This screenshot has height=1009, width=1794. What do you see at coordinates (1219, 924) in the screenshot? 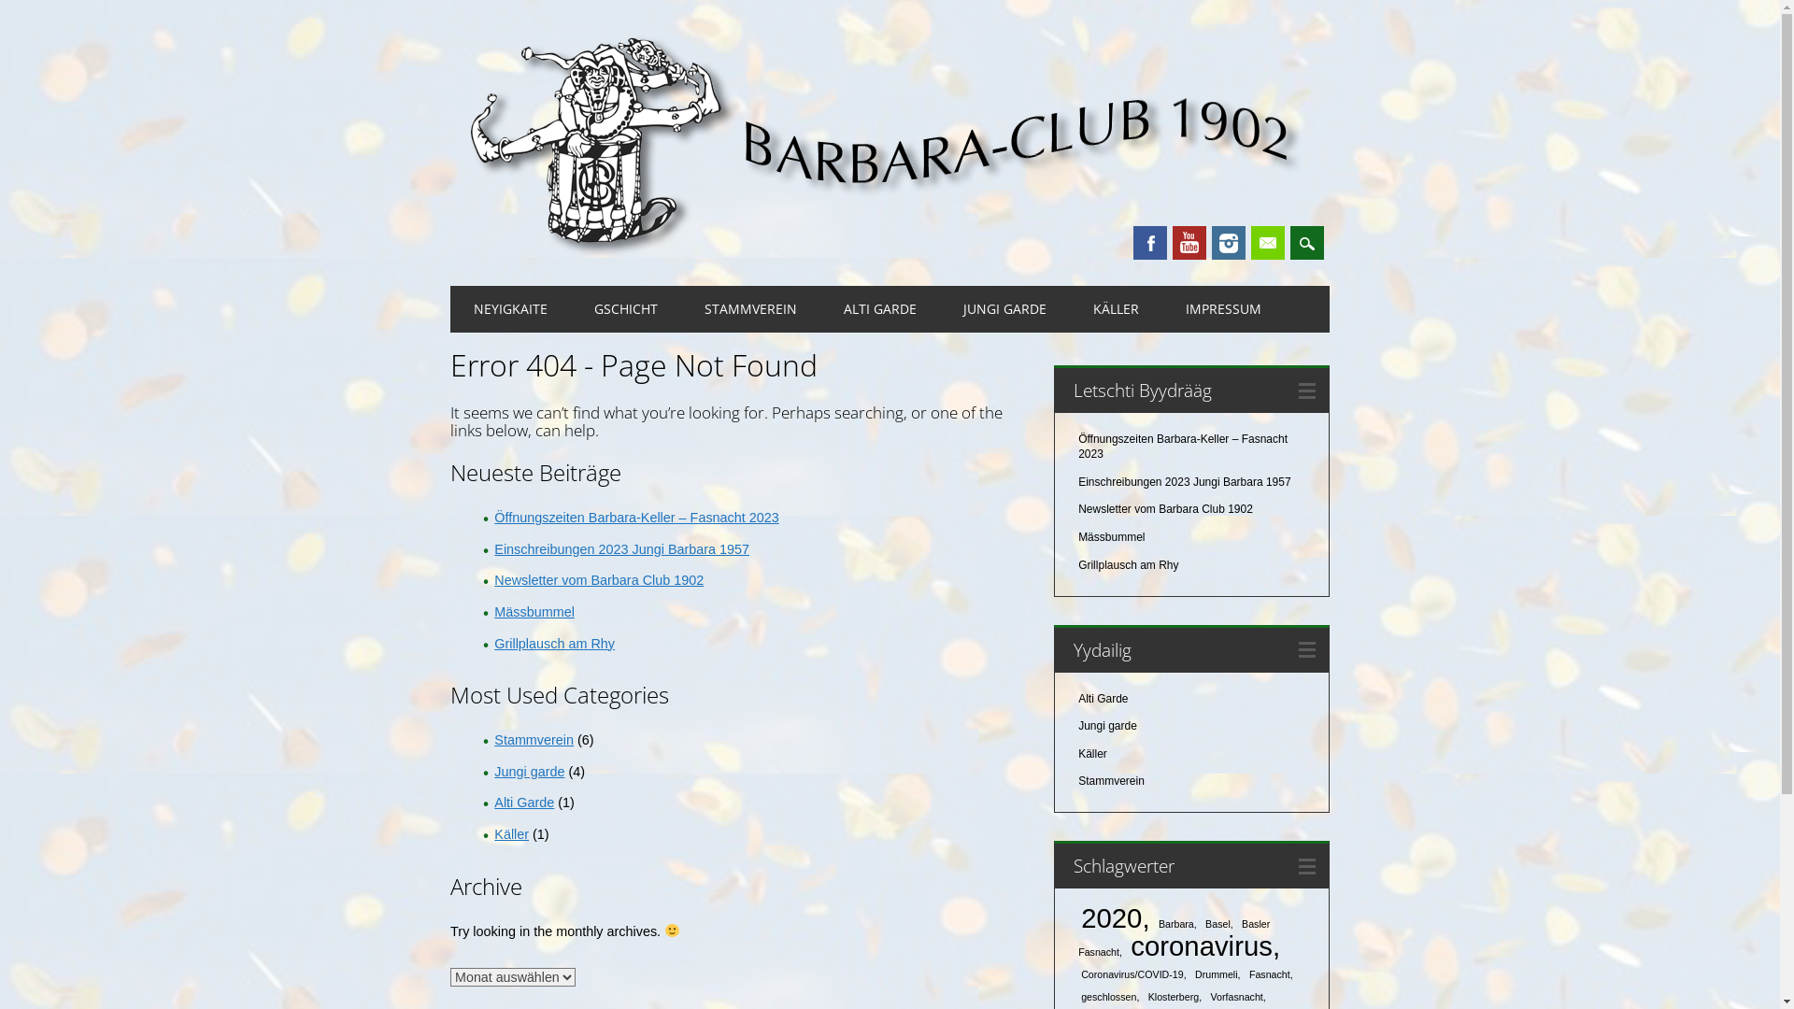
I see `Basel` at bounding box center [1219, 924].